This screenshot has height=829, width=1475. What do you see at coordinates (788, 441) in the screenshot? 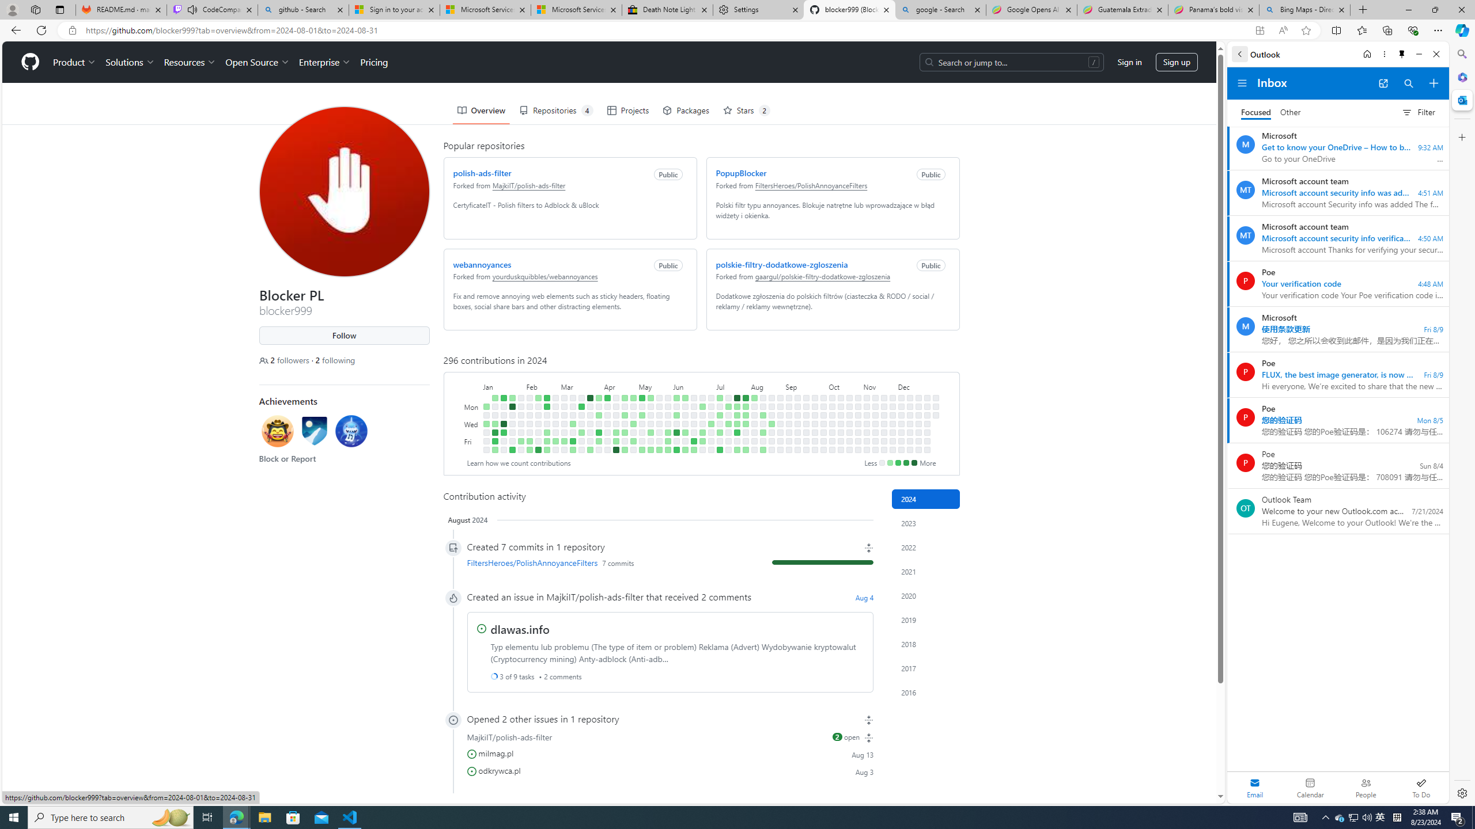
I see `No contributions on September 6th.` at bounding box center [788, 441].